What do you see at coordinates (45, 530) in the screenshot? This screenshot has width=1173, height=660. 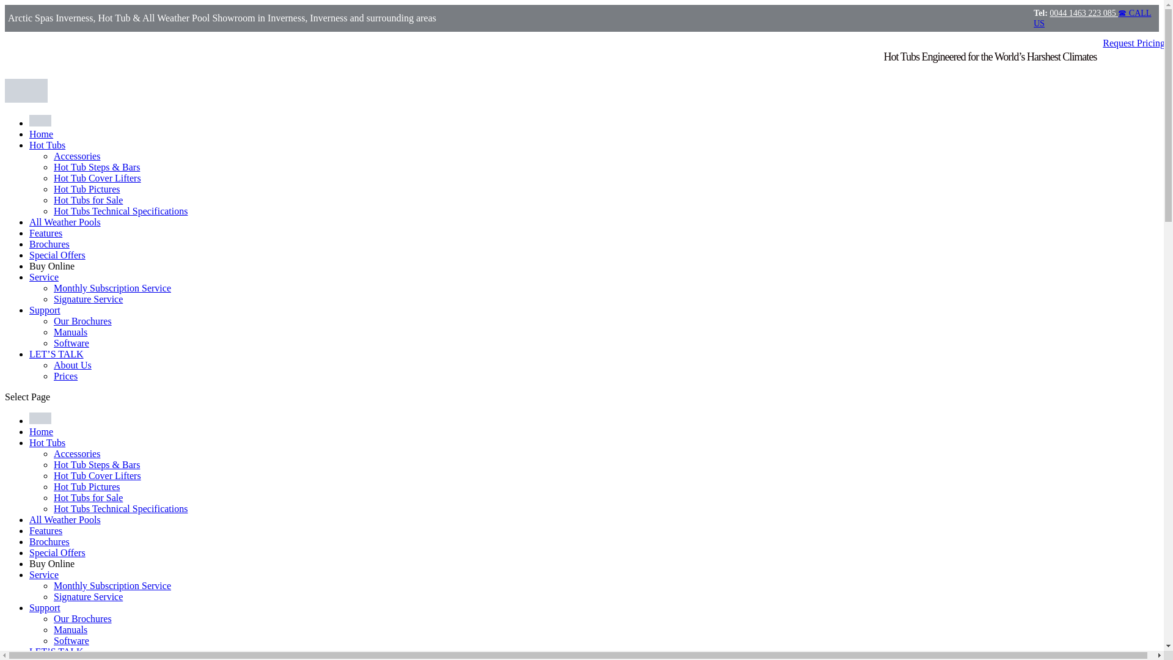 I see `Features` at bounding box center [45, 530].